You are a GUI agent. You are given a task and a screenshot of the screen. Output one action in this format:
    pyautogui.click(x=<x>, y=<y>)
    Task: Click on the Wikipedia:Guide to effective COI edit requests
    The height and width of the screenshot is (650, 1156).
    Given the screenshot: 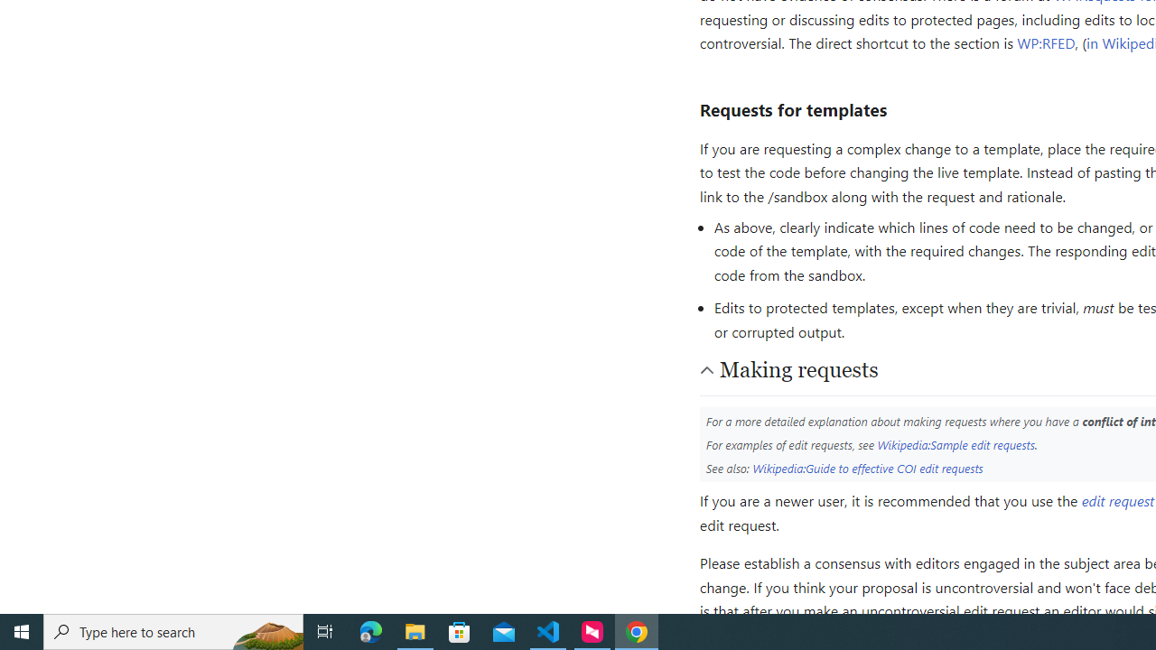 What is the action you would take?
    pyautogui.click(x=868, y=468)
    